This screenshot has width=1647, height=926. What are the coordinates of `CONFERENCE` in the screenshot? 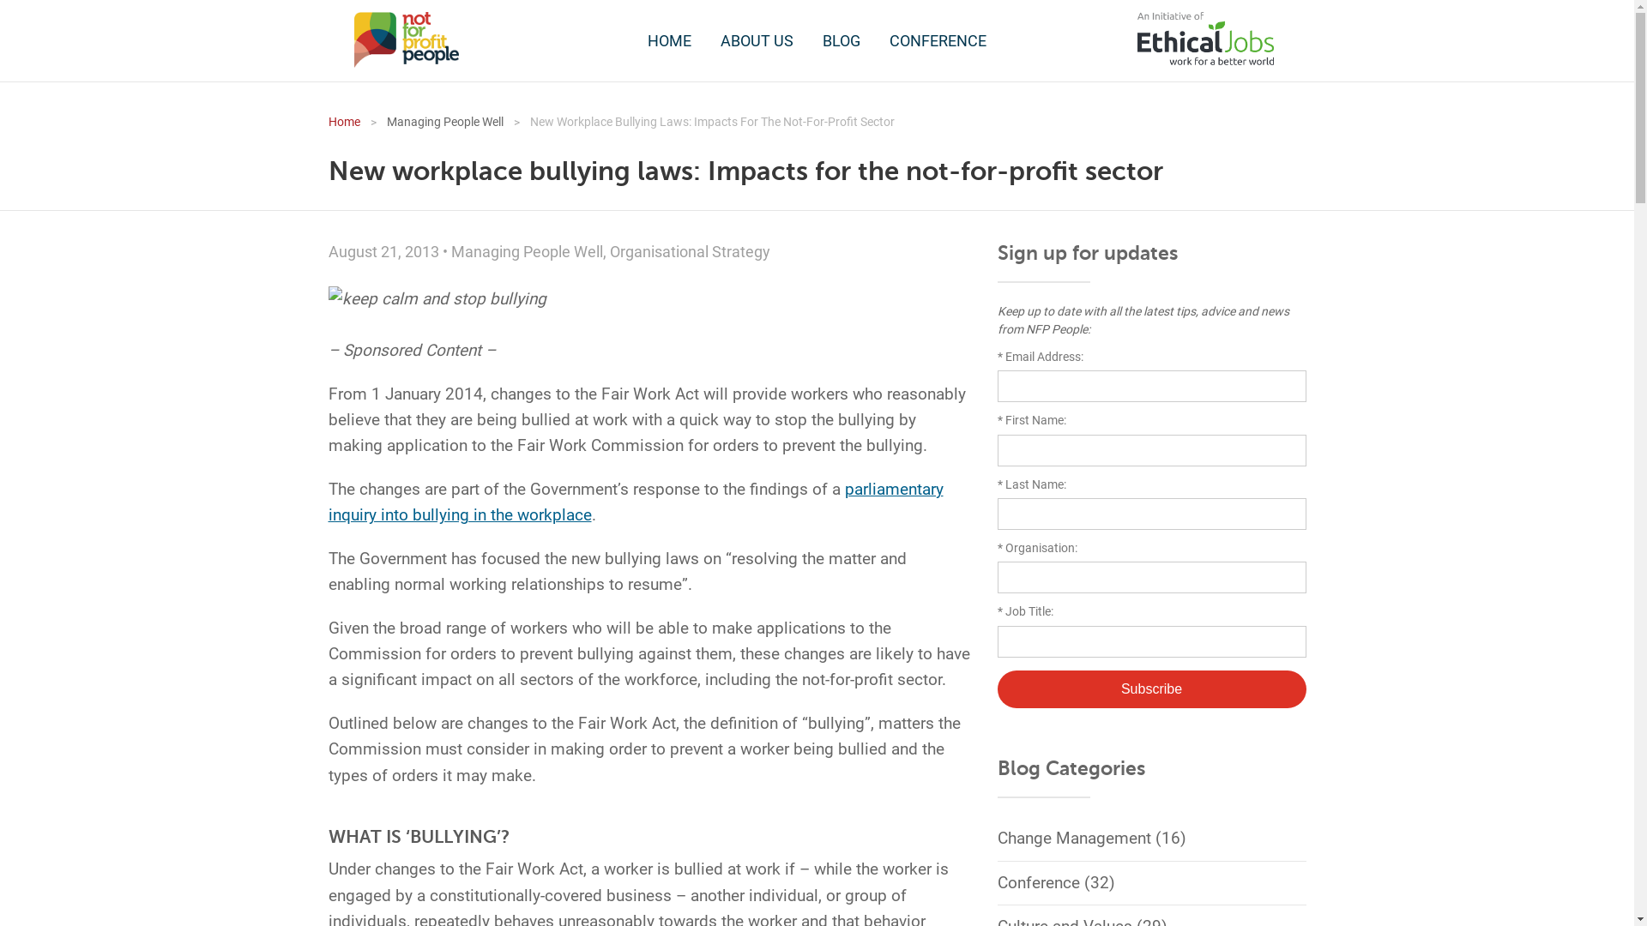 It's located at (938, 41).